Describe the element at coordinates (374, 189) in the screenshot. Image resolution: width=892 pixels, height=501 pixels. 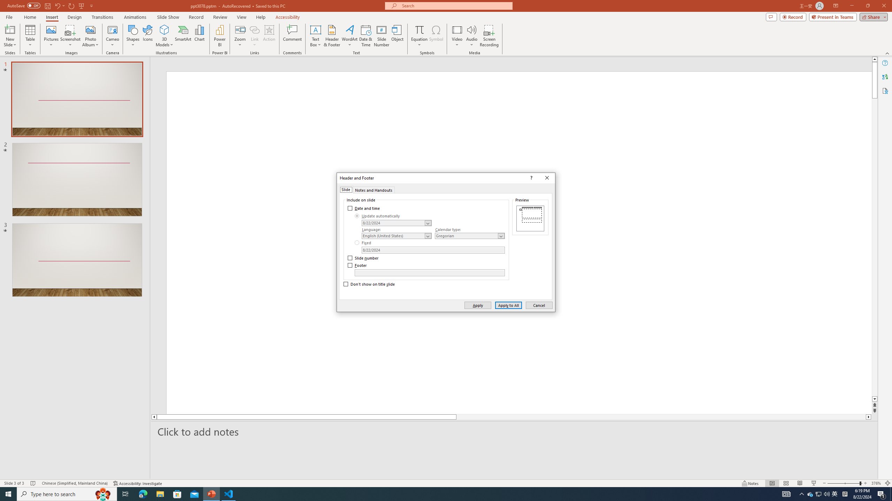
I see `Notes and Handouts` at that location.